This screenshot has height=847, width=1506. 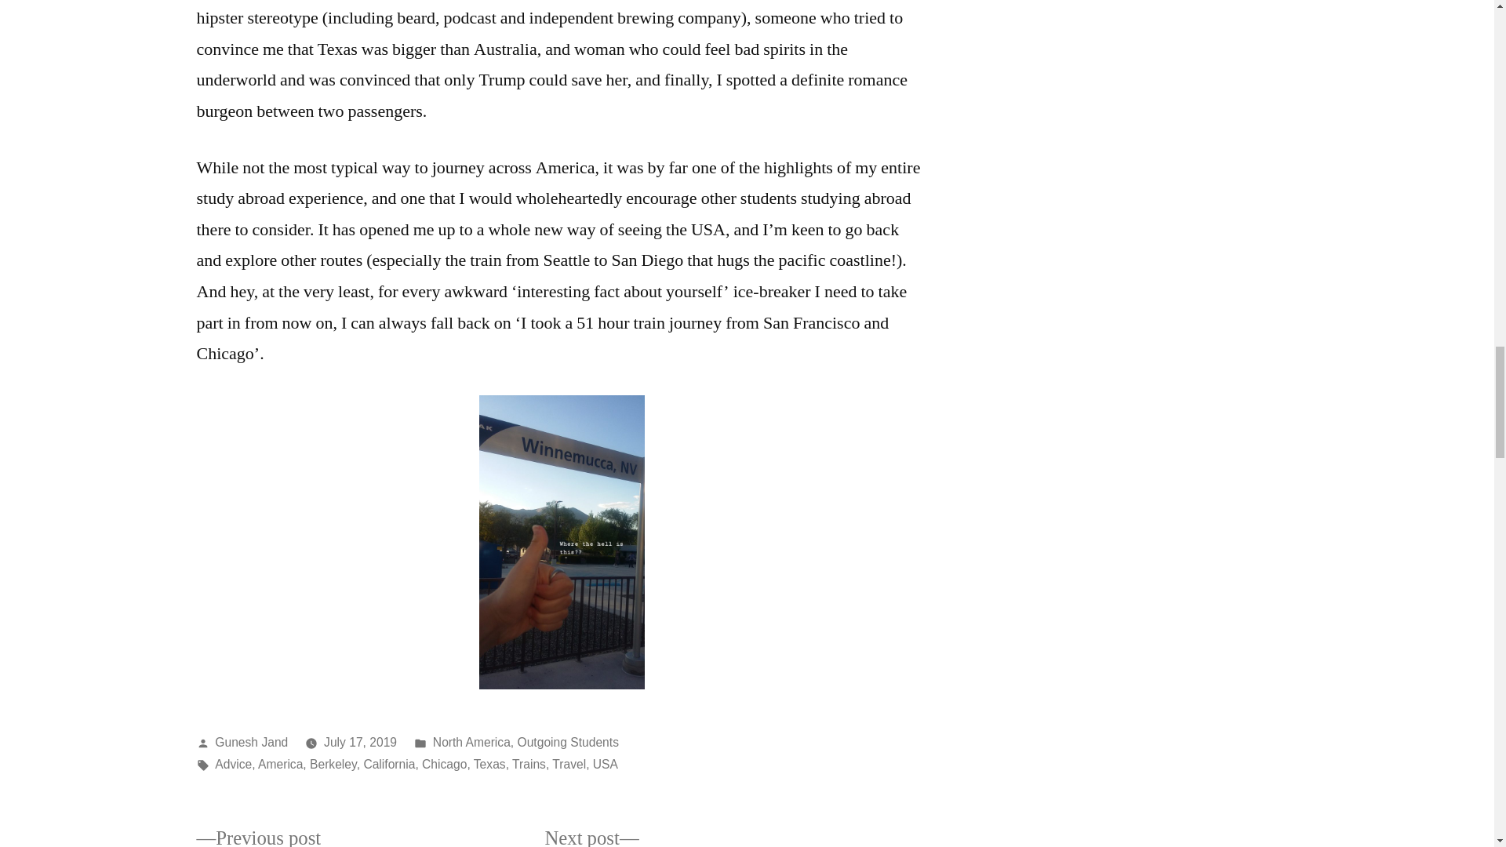 I want to click on Advice, so click(x=233, y=764).